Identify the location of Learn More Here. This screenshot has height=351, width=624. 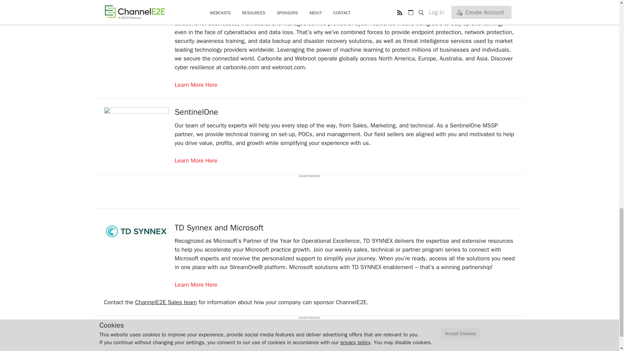
(196, 285).